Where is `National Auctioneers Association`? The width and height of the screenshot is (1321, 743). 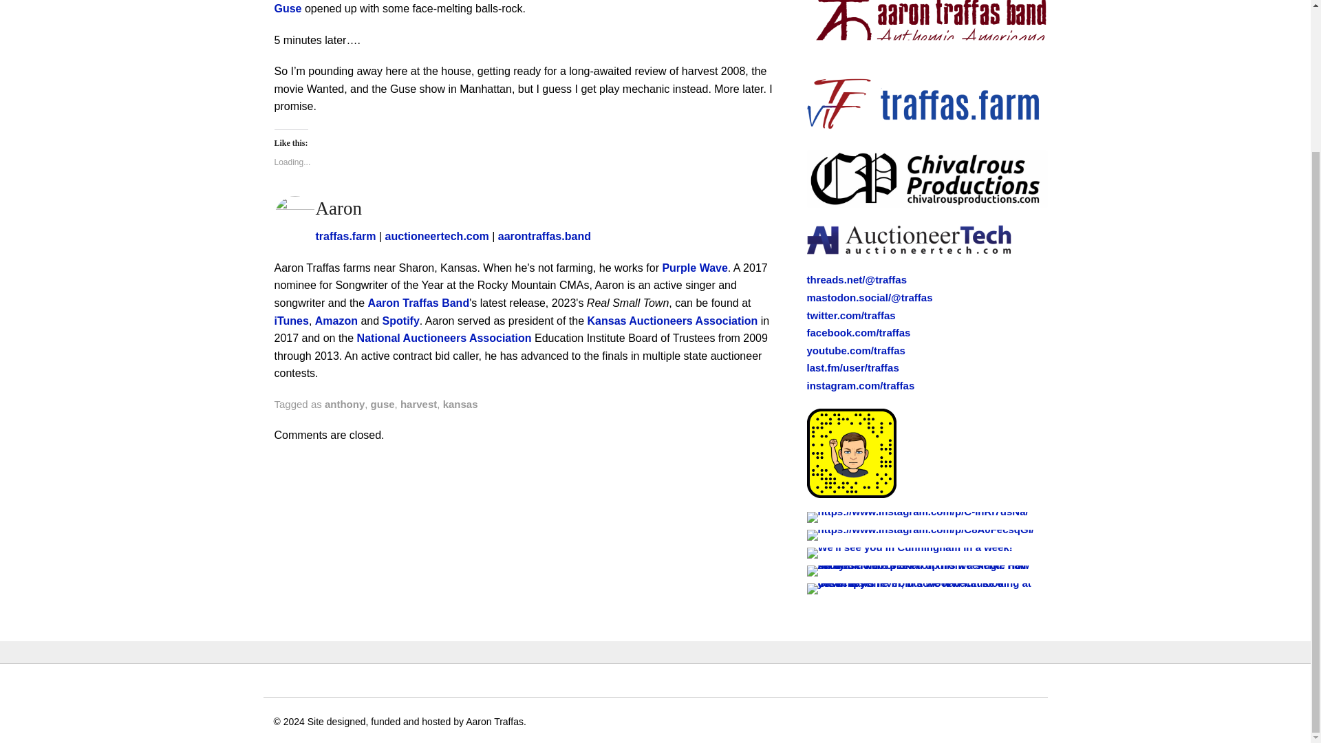
National Auctioneers Association is located at coordinates (444, 338).